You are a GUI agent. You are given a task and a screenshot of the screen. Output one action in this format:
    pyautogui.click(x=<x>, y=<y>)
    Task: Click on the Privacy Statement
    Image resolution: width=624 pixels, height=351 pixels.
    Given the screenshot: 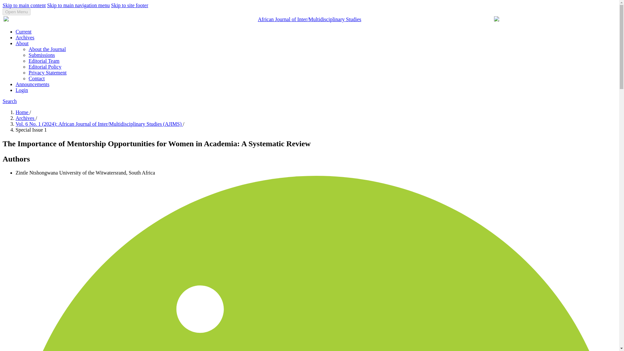 What is the action you would take?
    pyautogui.click(x=47, y=72)
    